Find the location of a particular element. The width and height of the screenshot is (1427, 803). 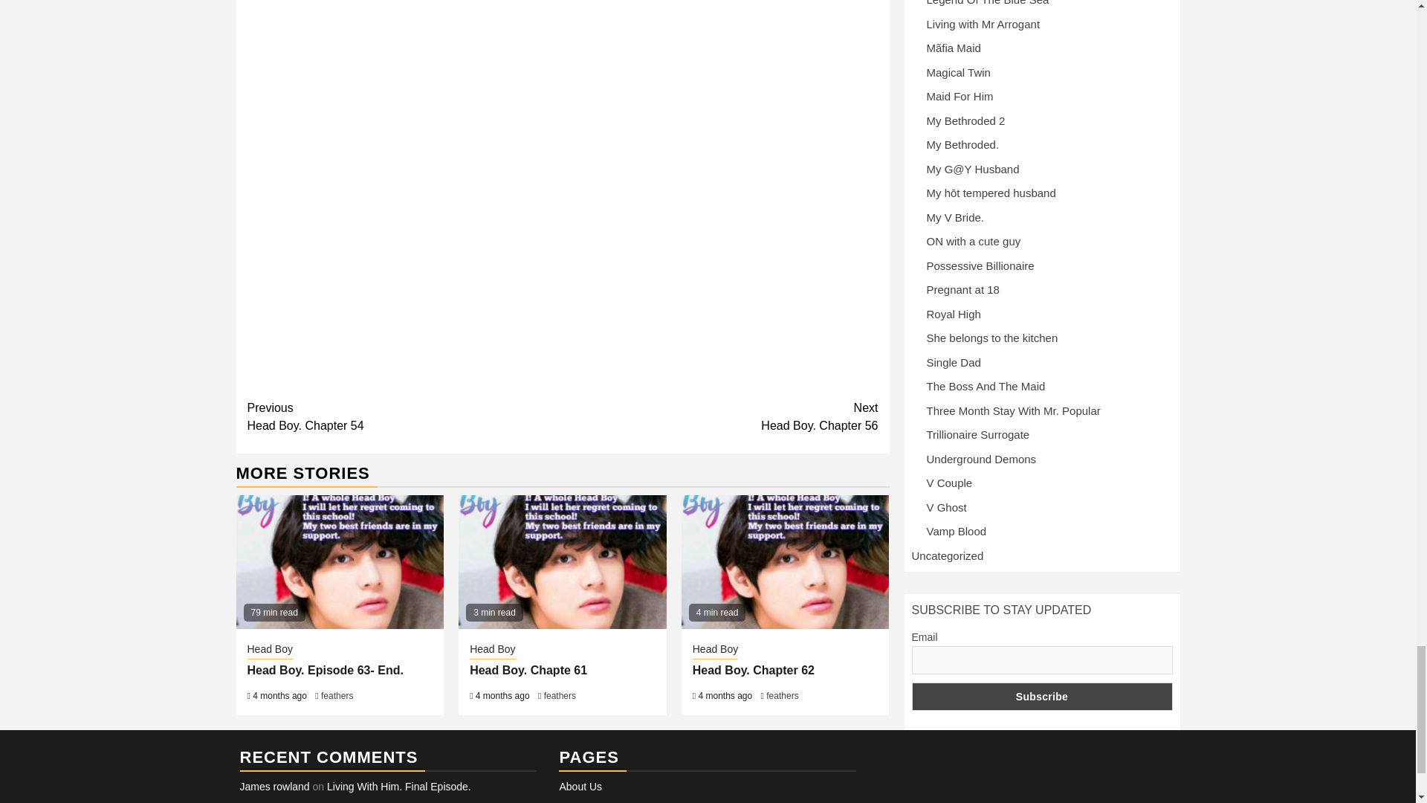

Head Boy is located at coordinates (720, 416).